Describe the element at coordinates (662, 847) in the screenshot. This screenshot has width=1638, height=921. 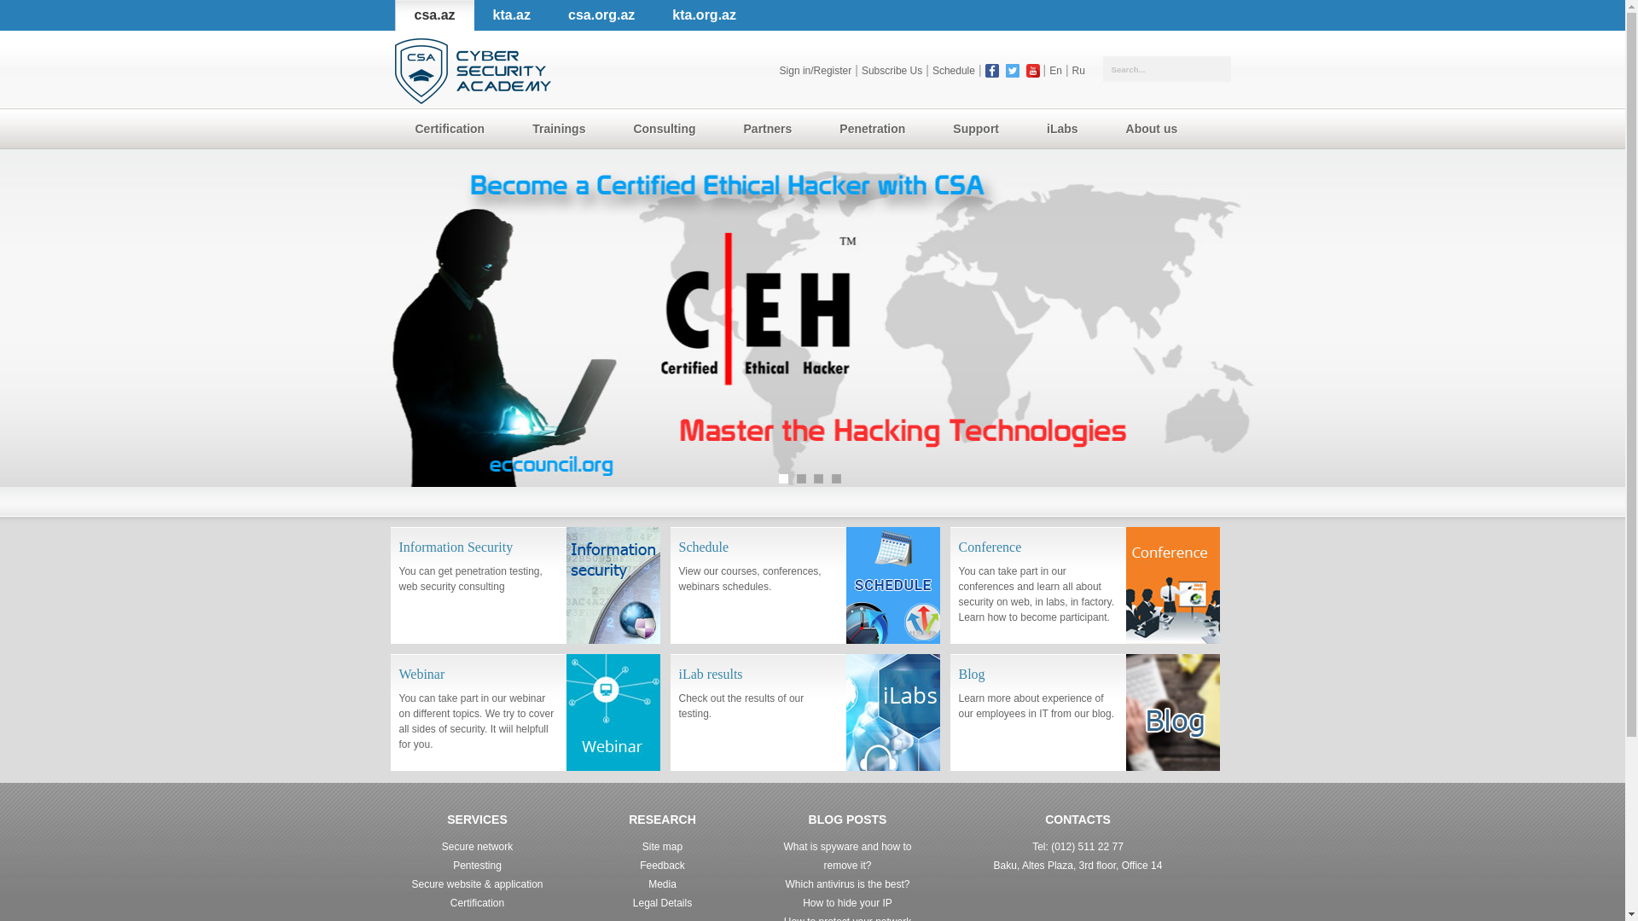
I see `Site map` at that location.